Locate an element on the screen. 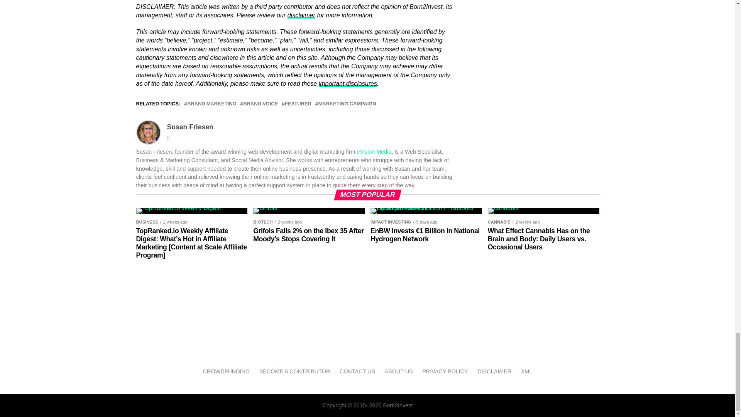 This screenshot has height=417, width=741. BRAND MARKETING is located at coordinates (211, 104).